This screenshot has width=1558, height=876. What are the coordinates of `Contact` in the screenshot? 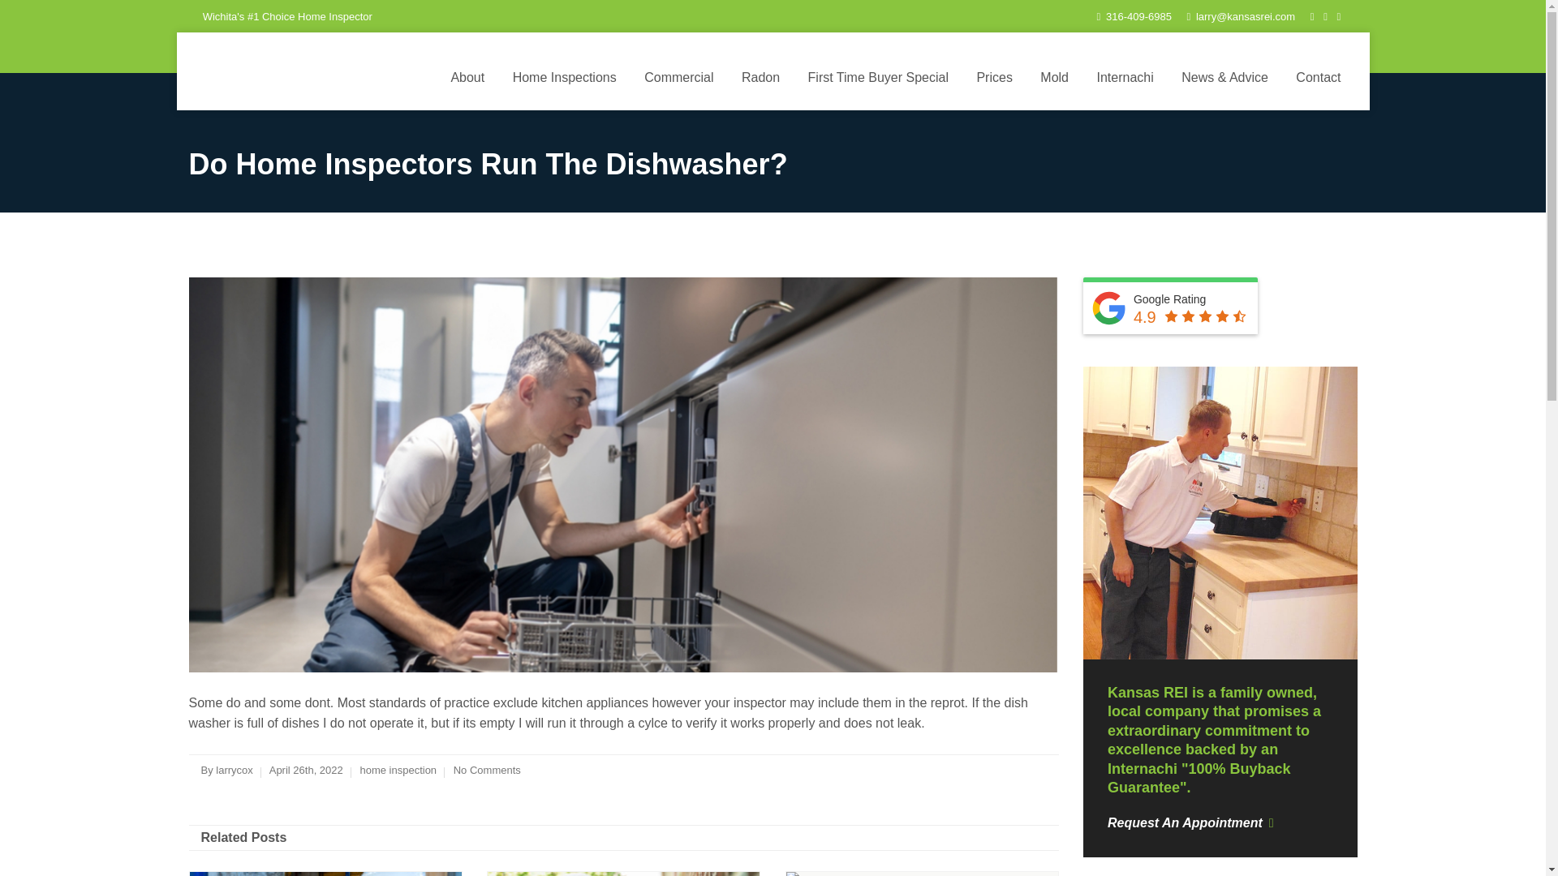 It's located at (1318, 78).